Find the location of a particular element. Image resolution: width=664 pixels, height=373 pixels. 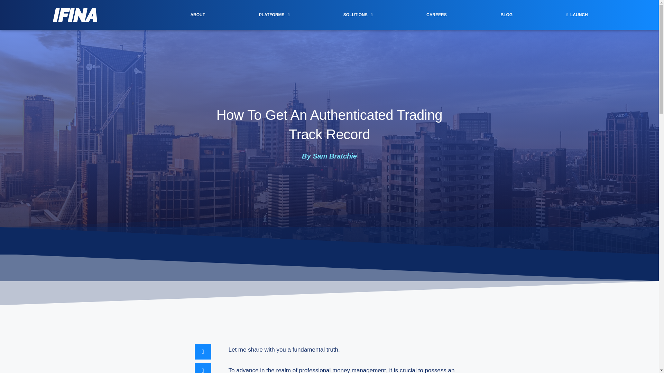

CAREERS is located at coordinates (436, 15).